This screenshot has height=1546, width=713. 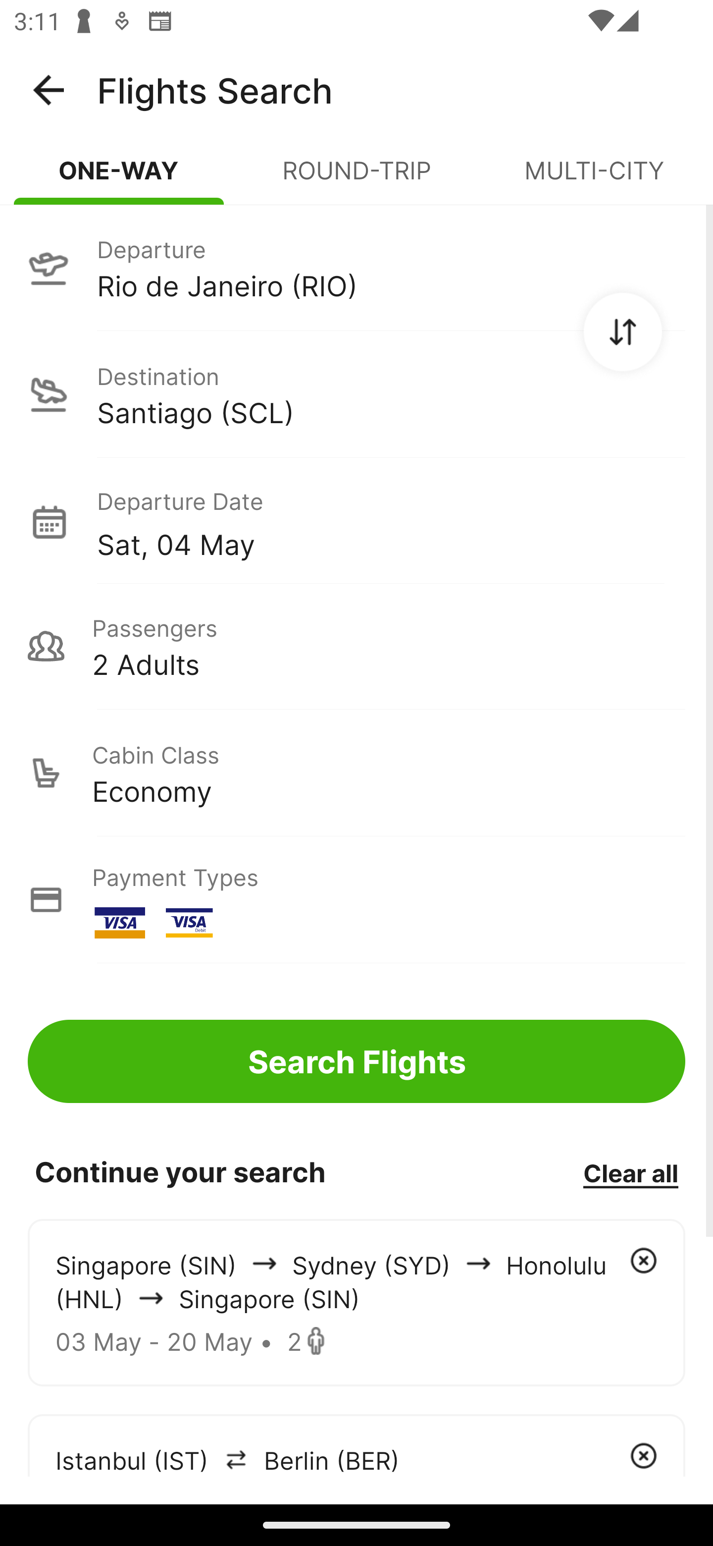 I want to click on MULTI-CITY, so click(x=594, y=178).